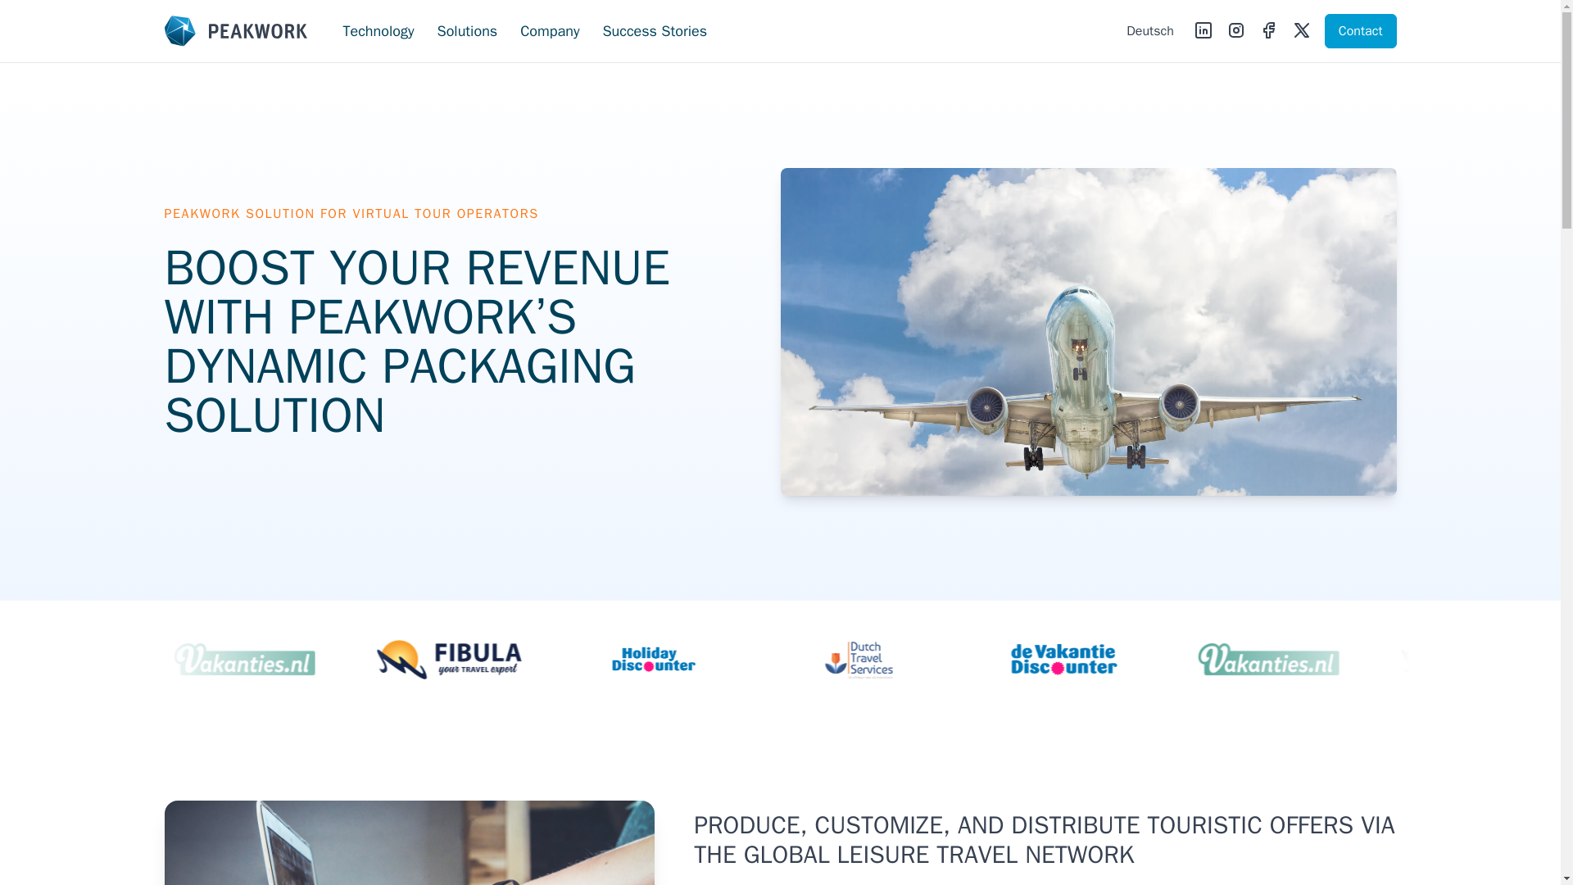  I want to click on Deutsch, so click(1150, 31).